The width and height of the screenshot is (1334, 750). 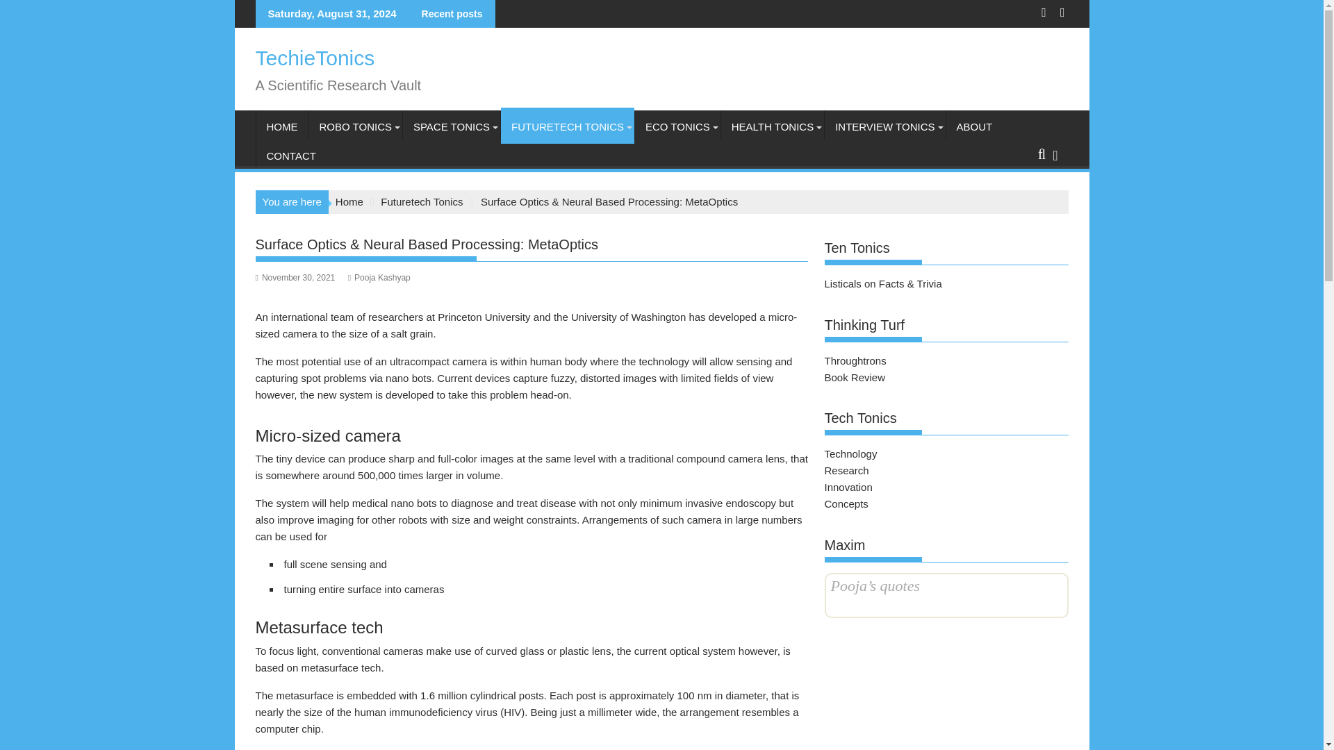 What do you see at coordinates (452, 126) in the screenshot?
I see `SPACE TONICS` at bounding box center [452, 126].